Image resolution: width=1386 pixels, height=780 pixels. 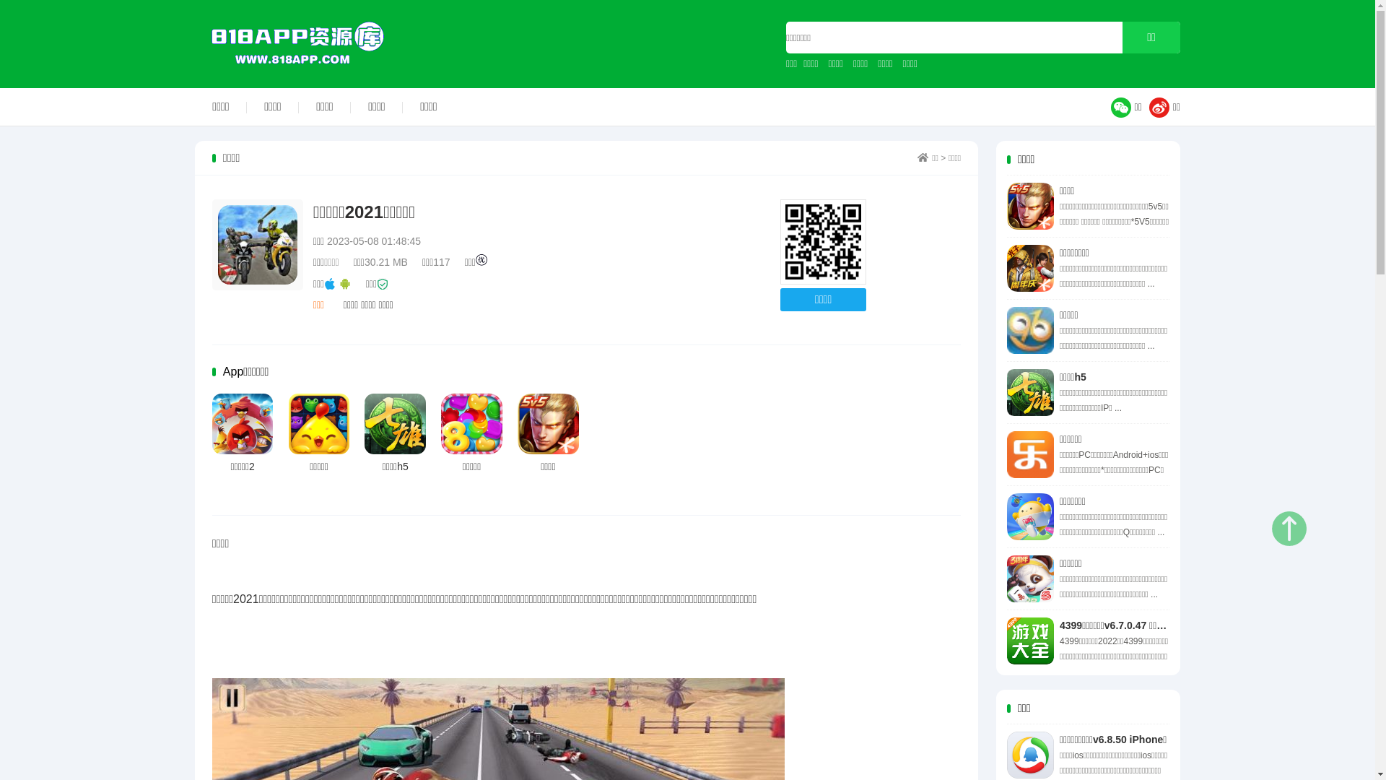 What do you see at coordinates (823, 243) in the screenshot?
I see `http://www.818app.com` at bounding box center [823, 243].